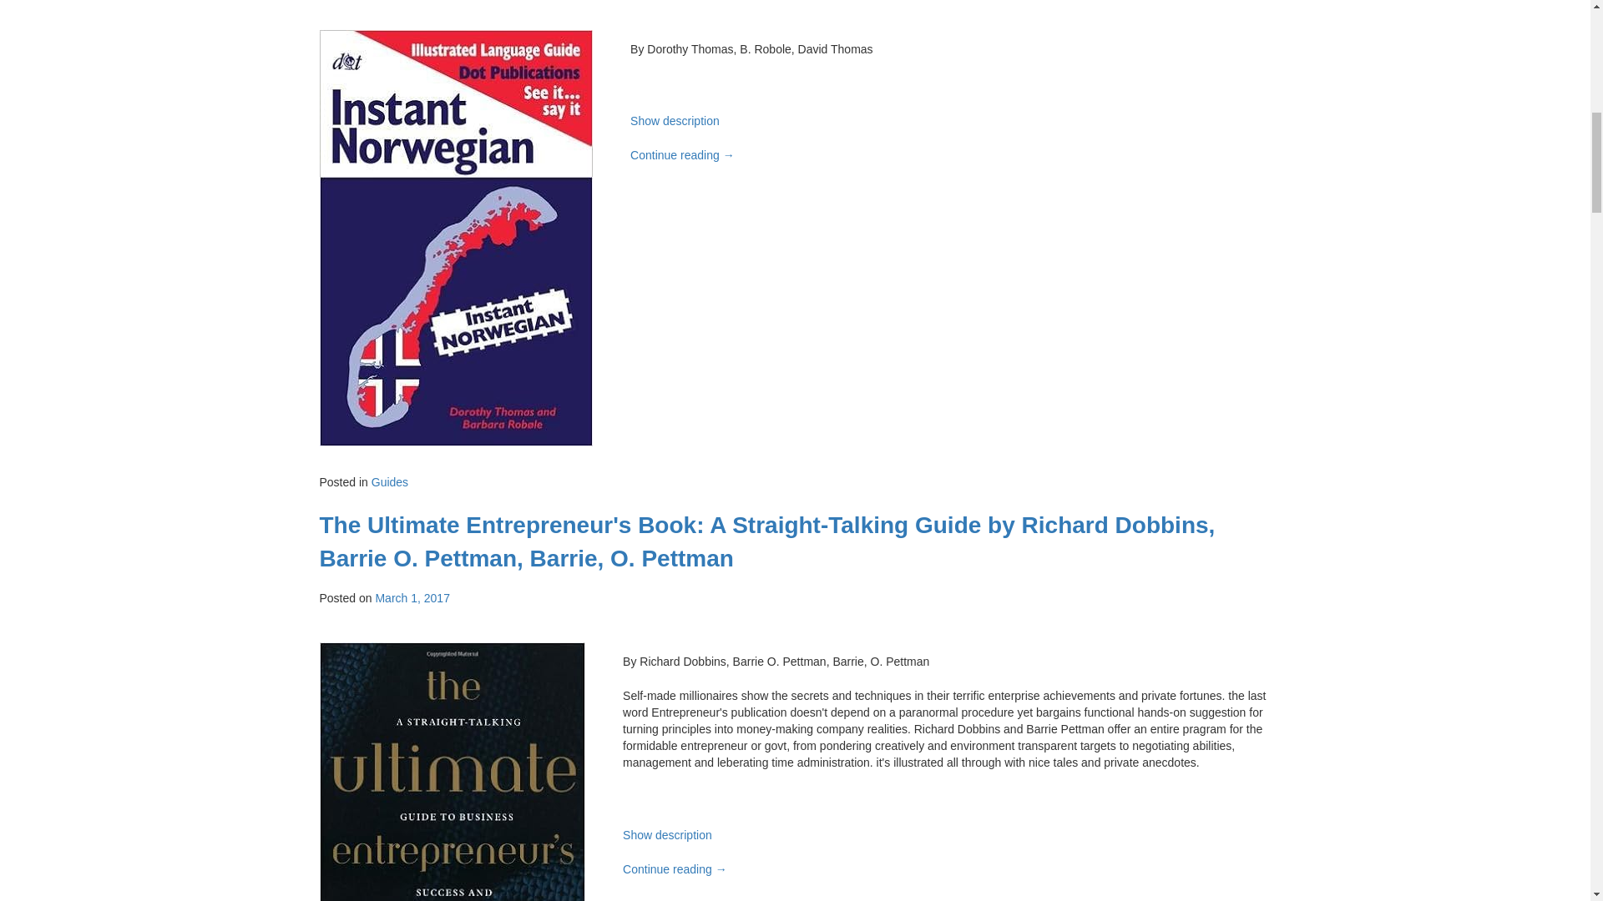  I want to click on March 1, 2017, so click(412, 597).